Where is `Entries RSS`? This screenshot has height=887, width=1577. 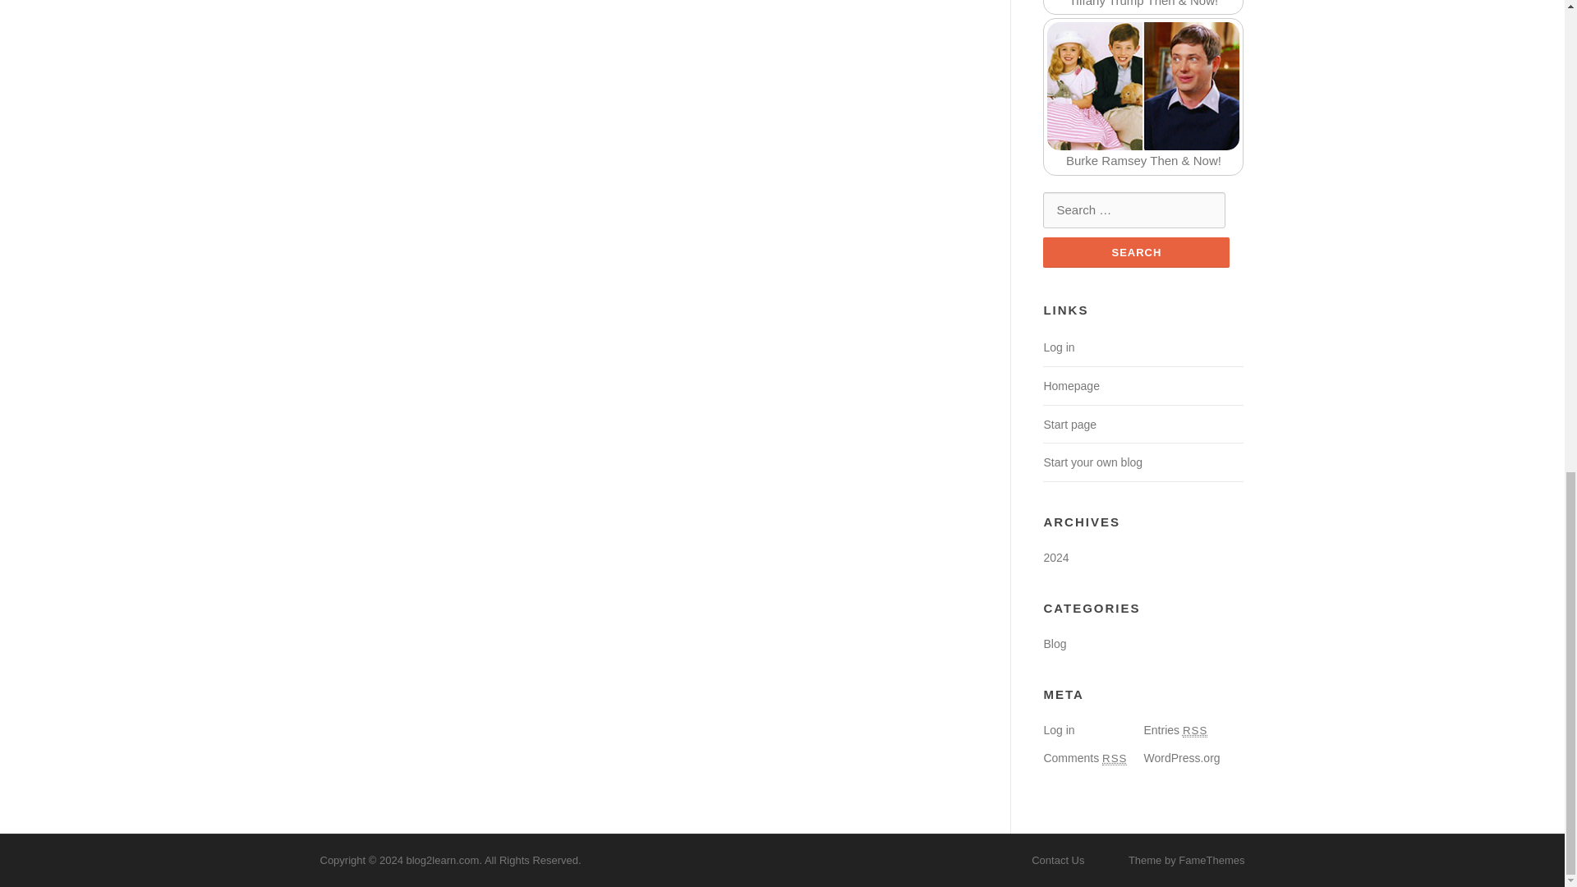 Entries RSS is located at coordinates (1175, 730).